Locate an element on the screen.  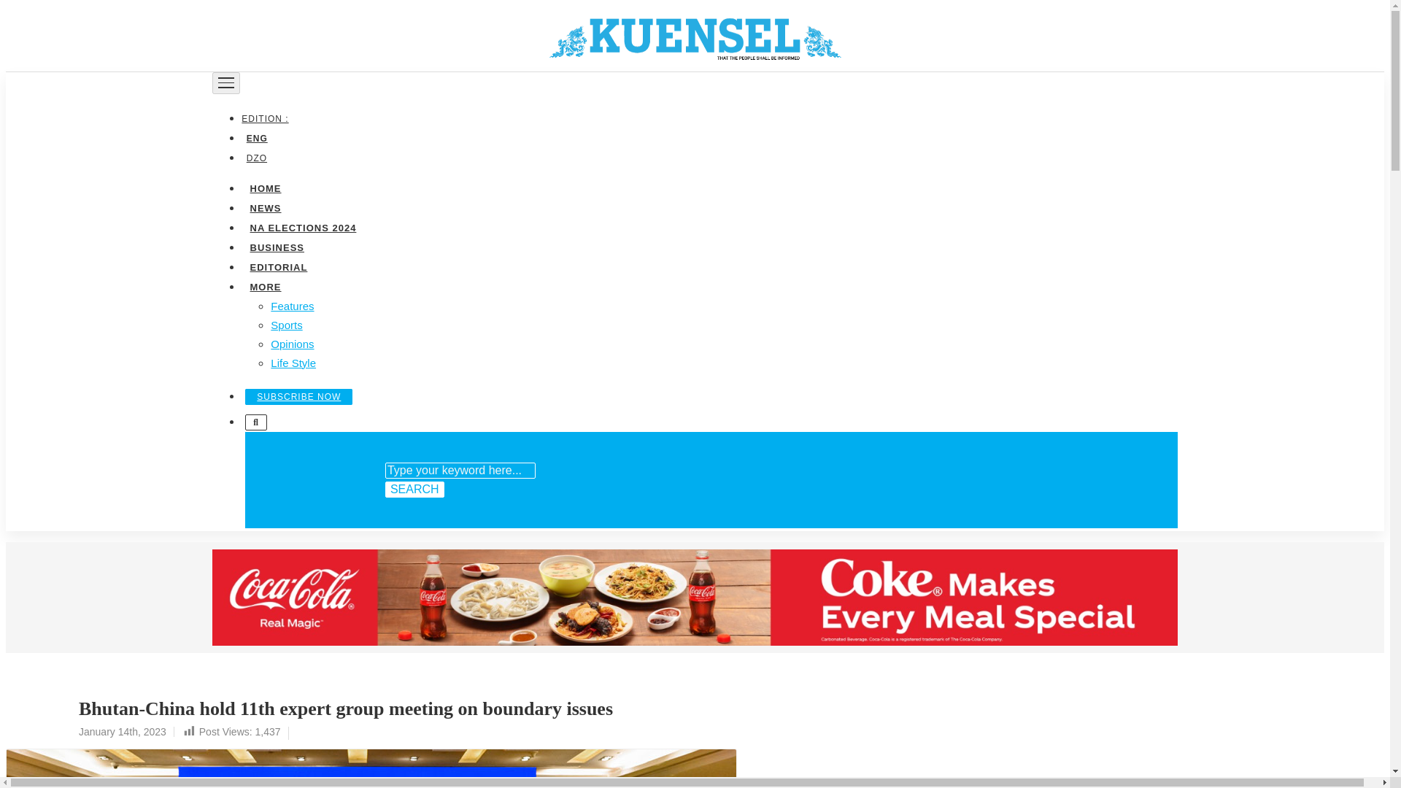
SEARCH is located at coordinates (414, 489).